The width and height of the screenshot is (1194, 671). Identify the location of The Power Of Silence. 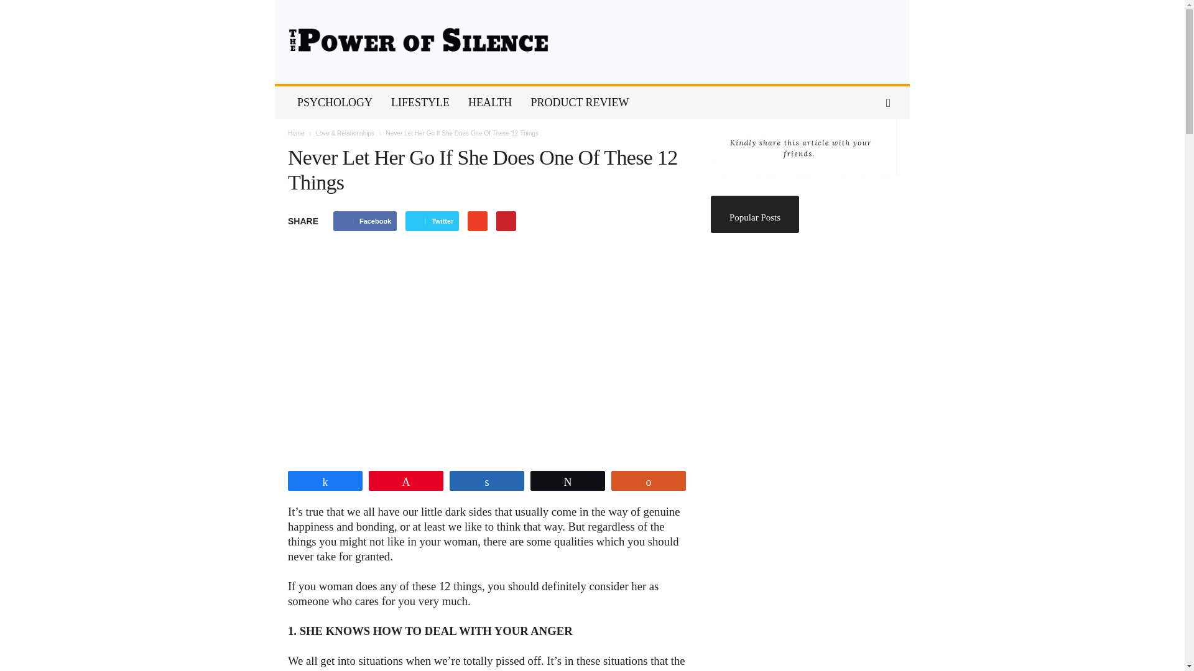
(592, 42).